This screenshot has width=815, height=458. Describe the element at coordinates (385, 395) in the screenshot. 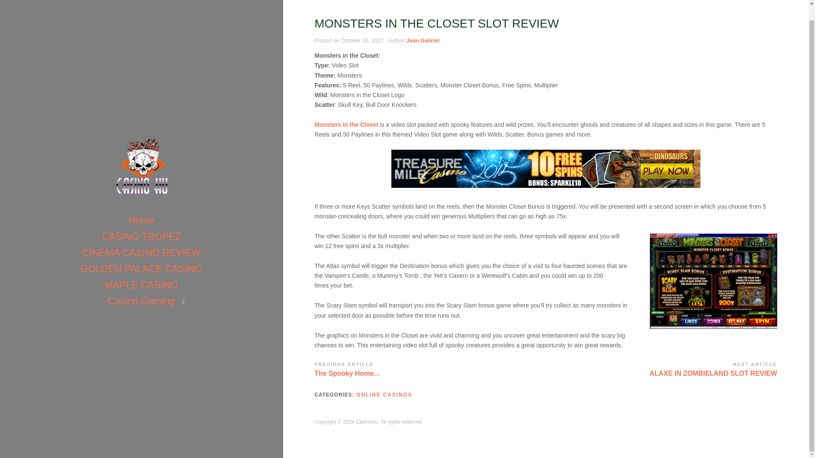

I see `ONLINE CASINOS` at that location.